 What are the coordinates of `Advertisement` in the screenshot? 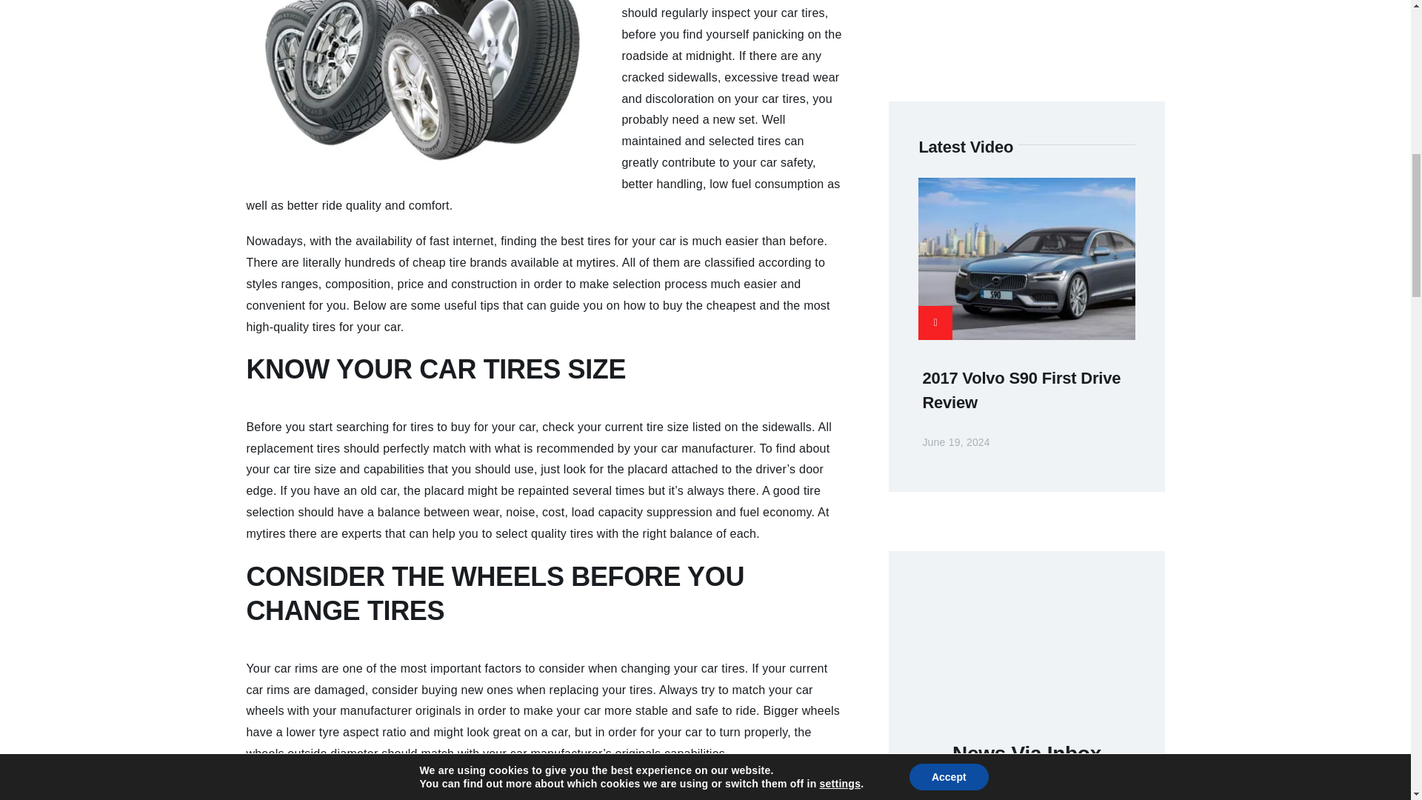 It's located at (1027, 33).